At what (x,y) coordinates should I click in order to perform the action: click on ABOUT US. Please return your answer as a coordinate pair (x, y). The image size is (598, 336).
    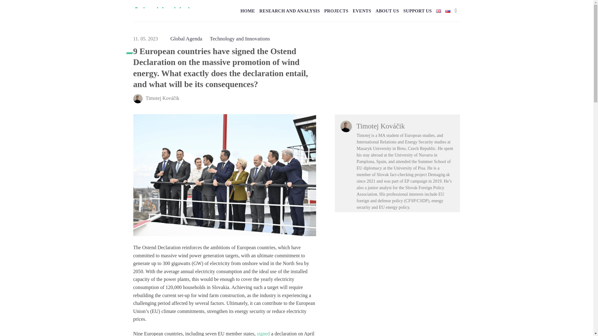
    Looking at the image, I should click on (387, 11).